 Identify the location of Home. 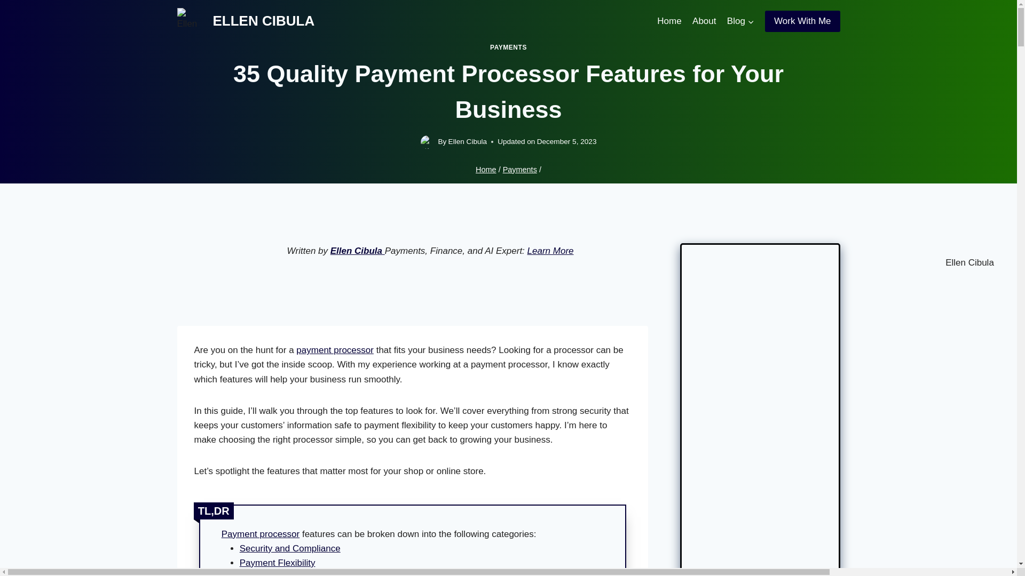
(669, 21).